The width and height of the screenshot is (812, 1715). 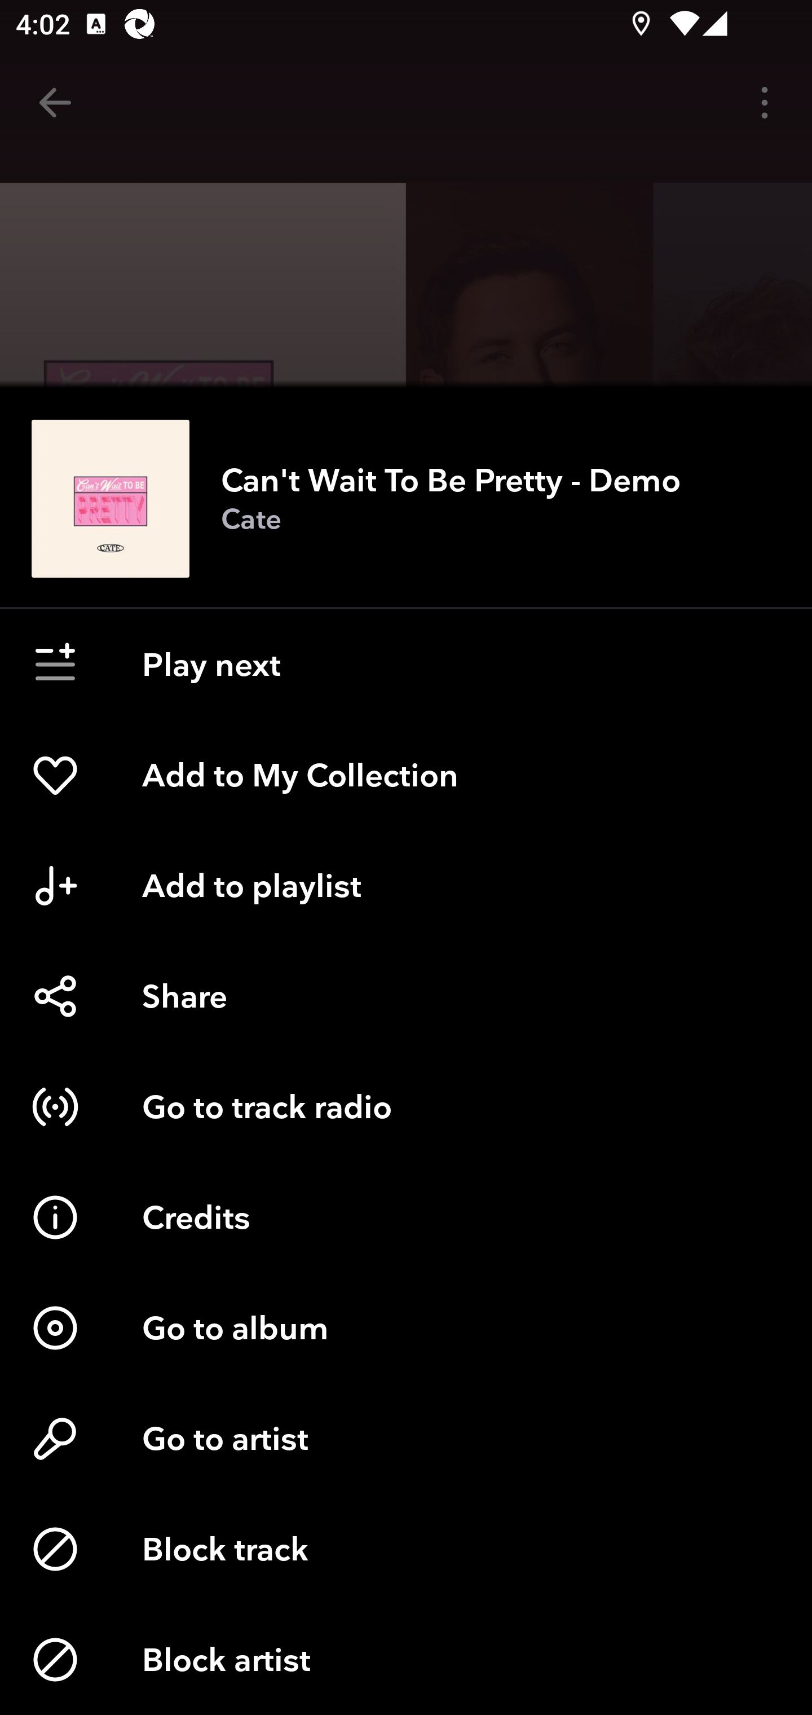 I want to click on Block track, so click(x=406, y=1549).